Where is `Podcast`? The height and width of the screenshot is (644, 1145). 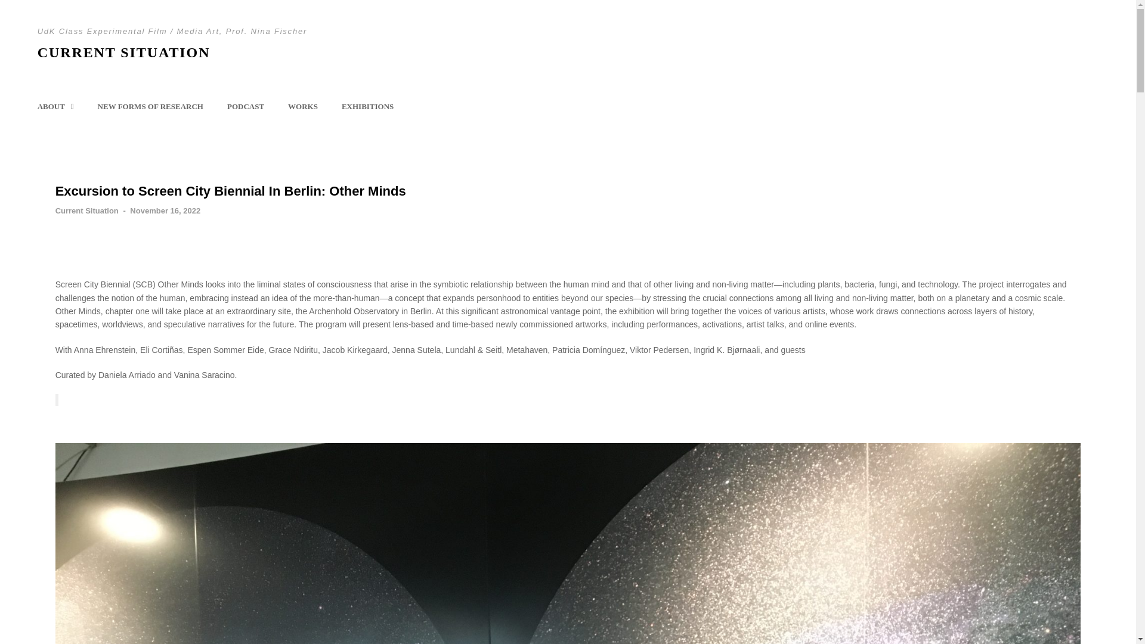 Podcast is located at coordinates (245, 107).